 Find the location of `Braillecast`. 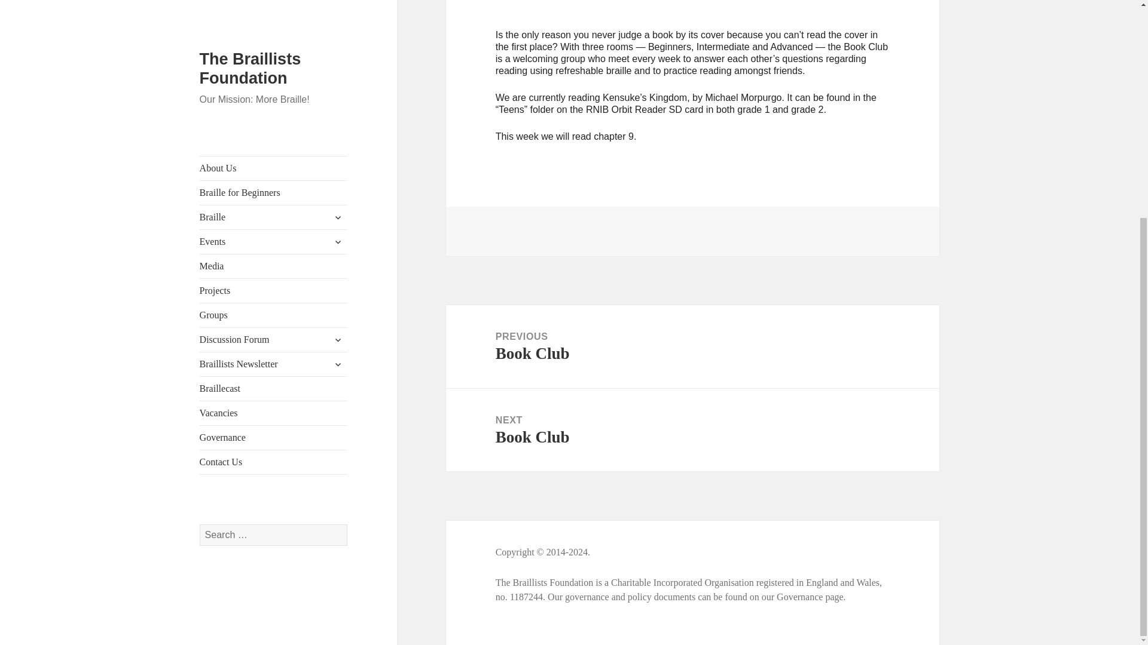

Braillecast is located at coordinates (274, 65).